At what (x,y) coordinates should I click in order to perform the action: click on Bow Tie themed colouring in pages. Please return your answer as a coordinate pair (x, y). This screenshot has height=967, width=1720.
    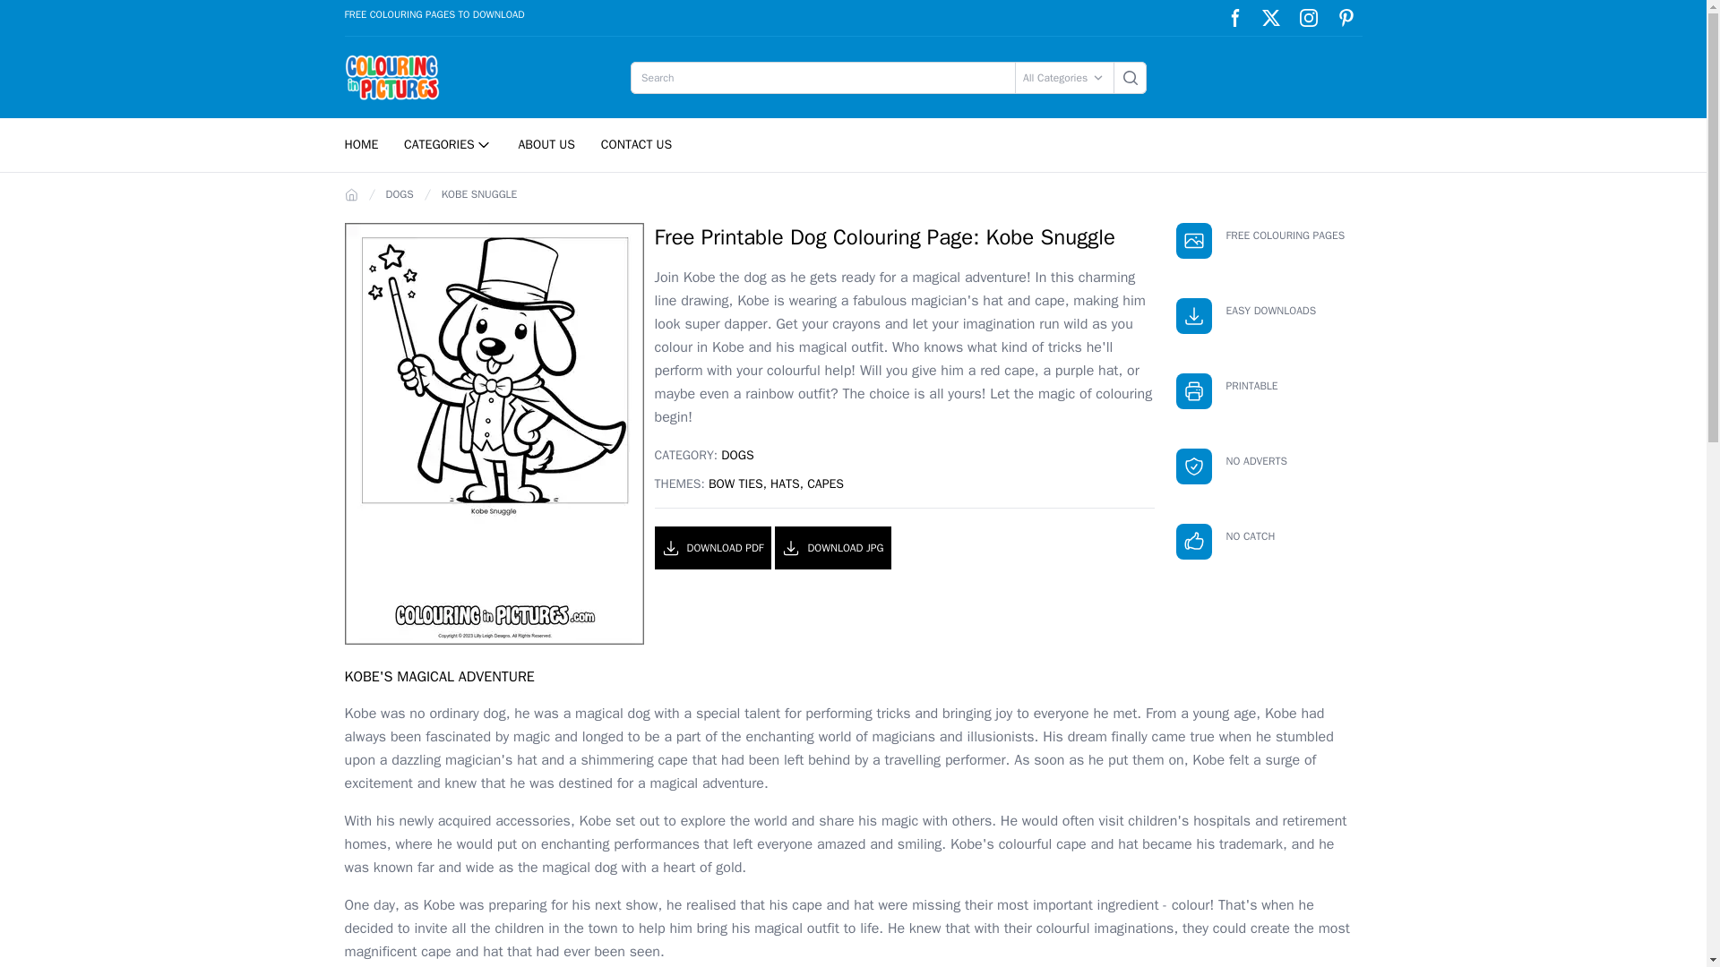
    Looking at the image, I should click on (736, 483).